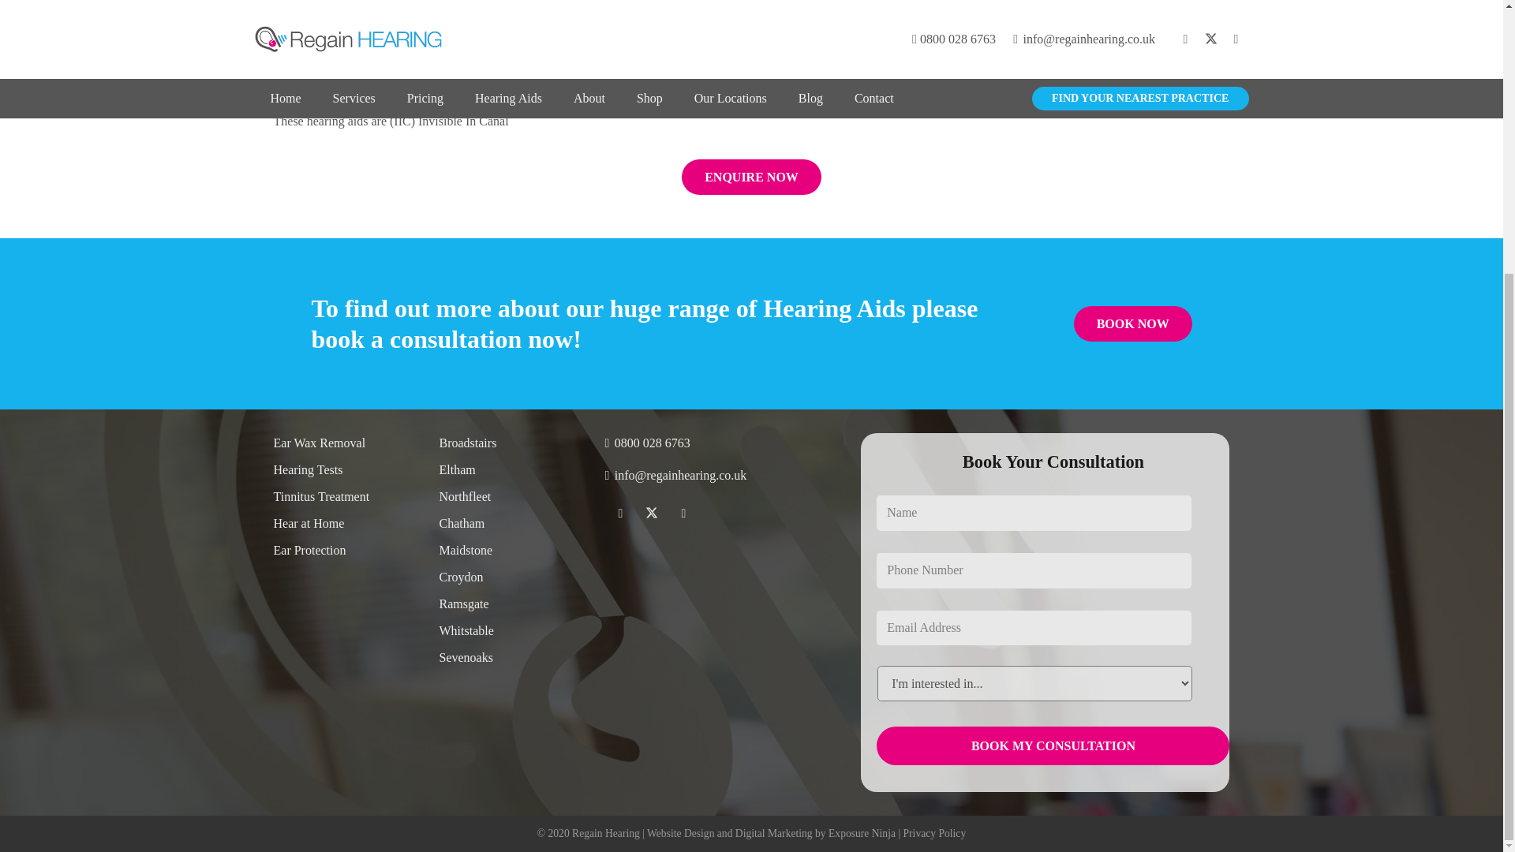 This screenshot has height=852, width=1515. I want to click on BOOK MY CONSULTATION, so click(1053, 745).